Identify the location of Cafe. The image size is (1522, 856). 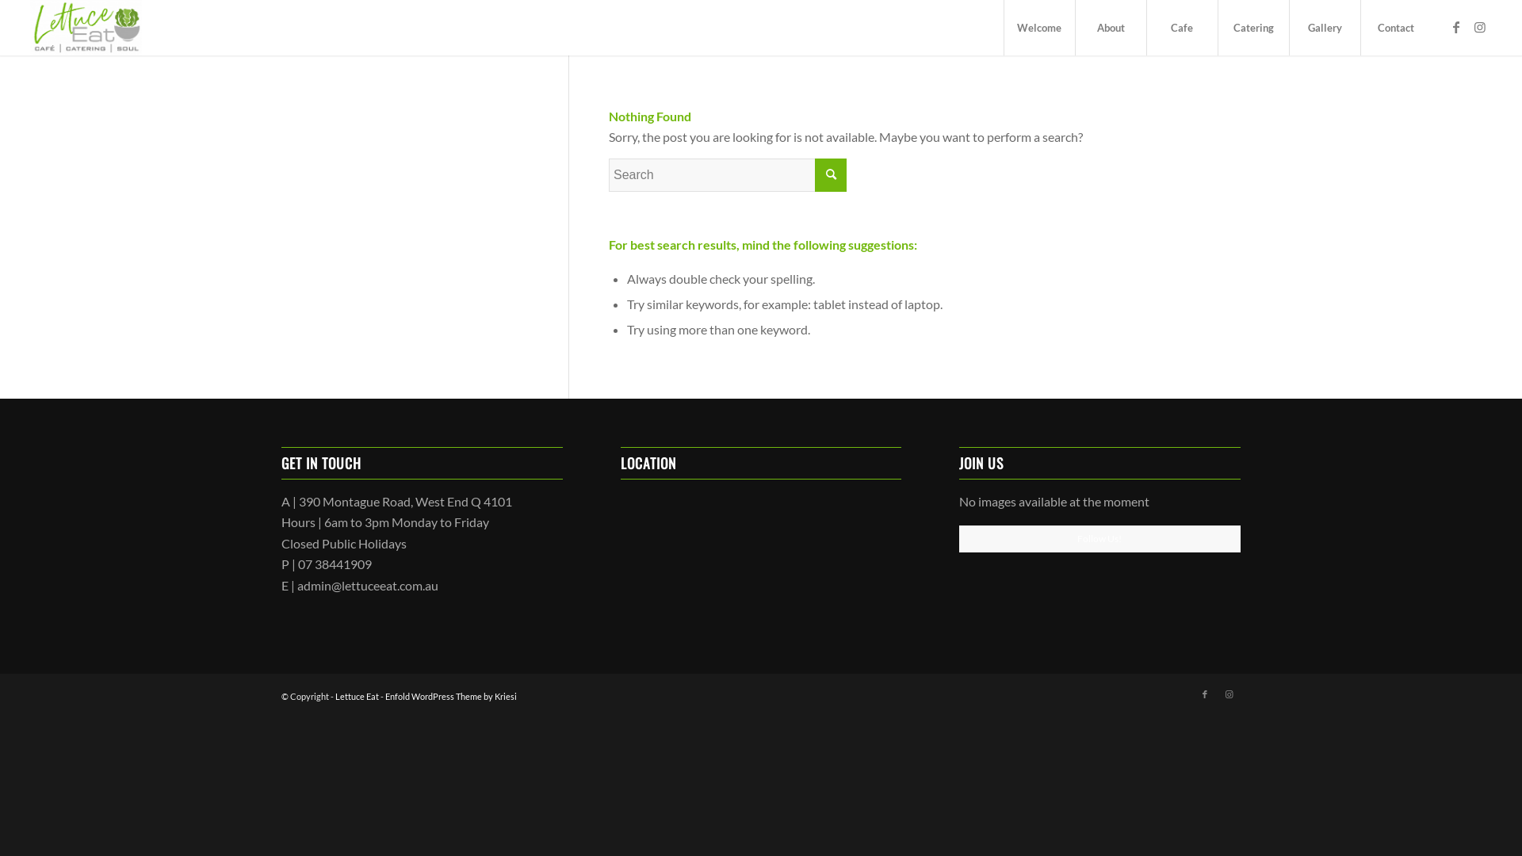
(1182, 28).